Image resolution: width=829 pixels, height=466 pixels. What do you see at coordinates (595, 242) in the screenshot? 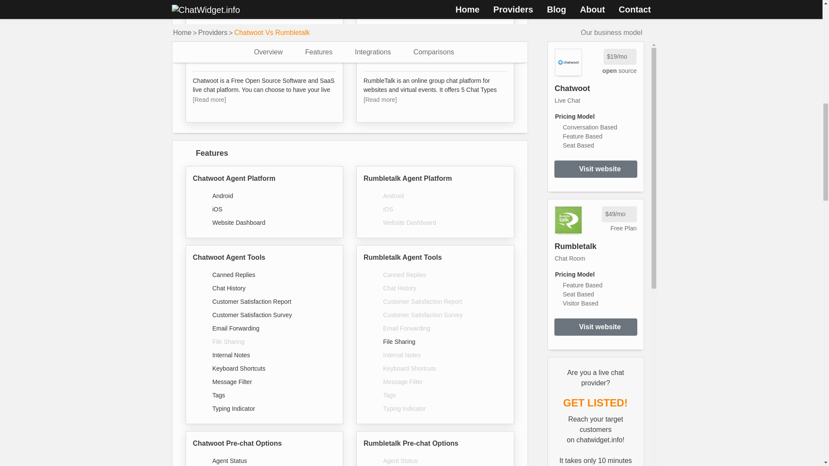
I see `Read How Live Chat Helps Doctors and Patients` at bounding box center [595, 242].